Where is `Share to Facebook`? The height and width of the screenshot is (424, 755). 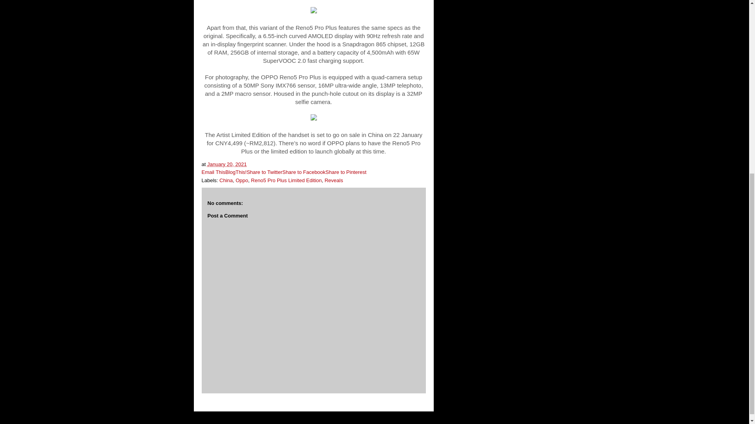 Share to Facebook is located at coordinates (304, 172).